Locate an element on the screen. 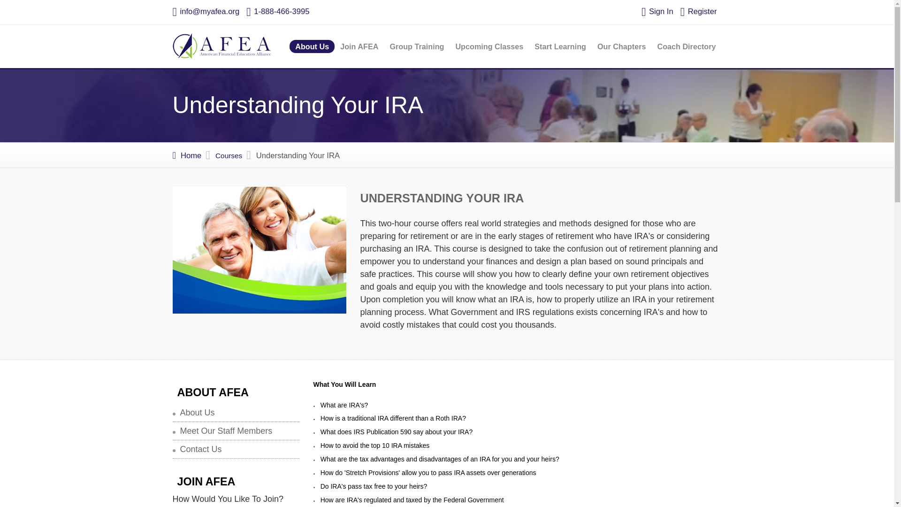 This screenshot has width=901, height=507. Meet Our Staff Members is located at coordinates (226, 431).